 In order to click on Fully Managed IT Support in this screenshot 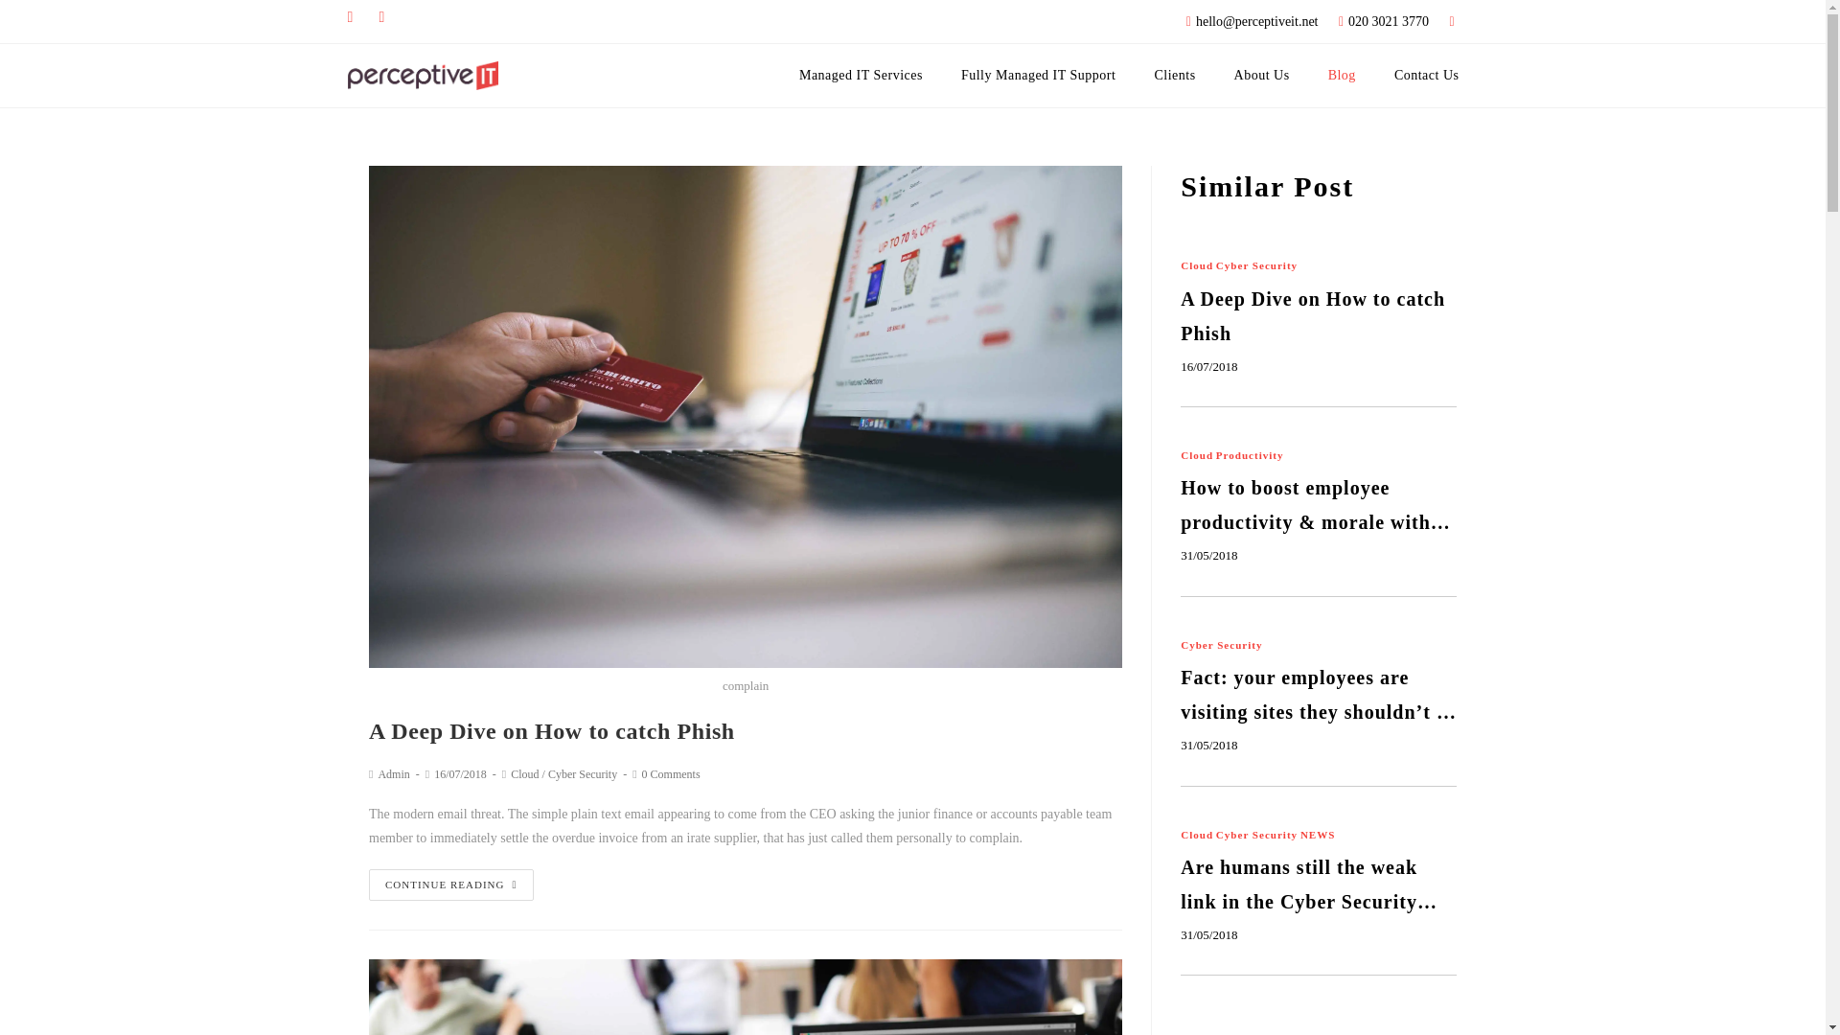, I will do `click(1039, 75)`.